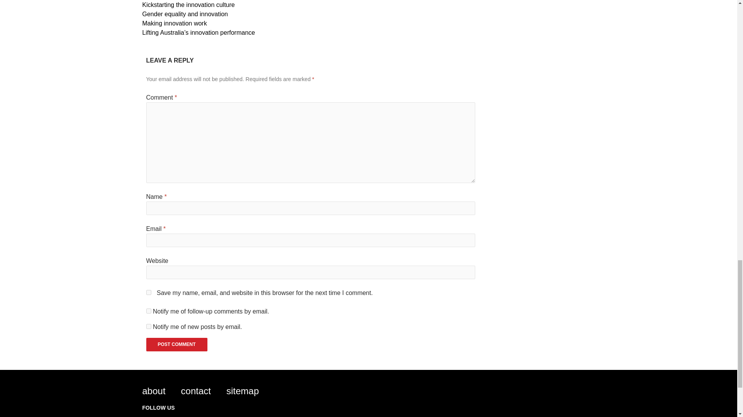  I want to click on subscribe, so click(149, 311).